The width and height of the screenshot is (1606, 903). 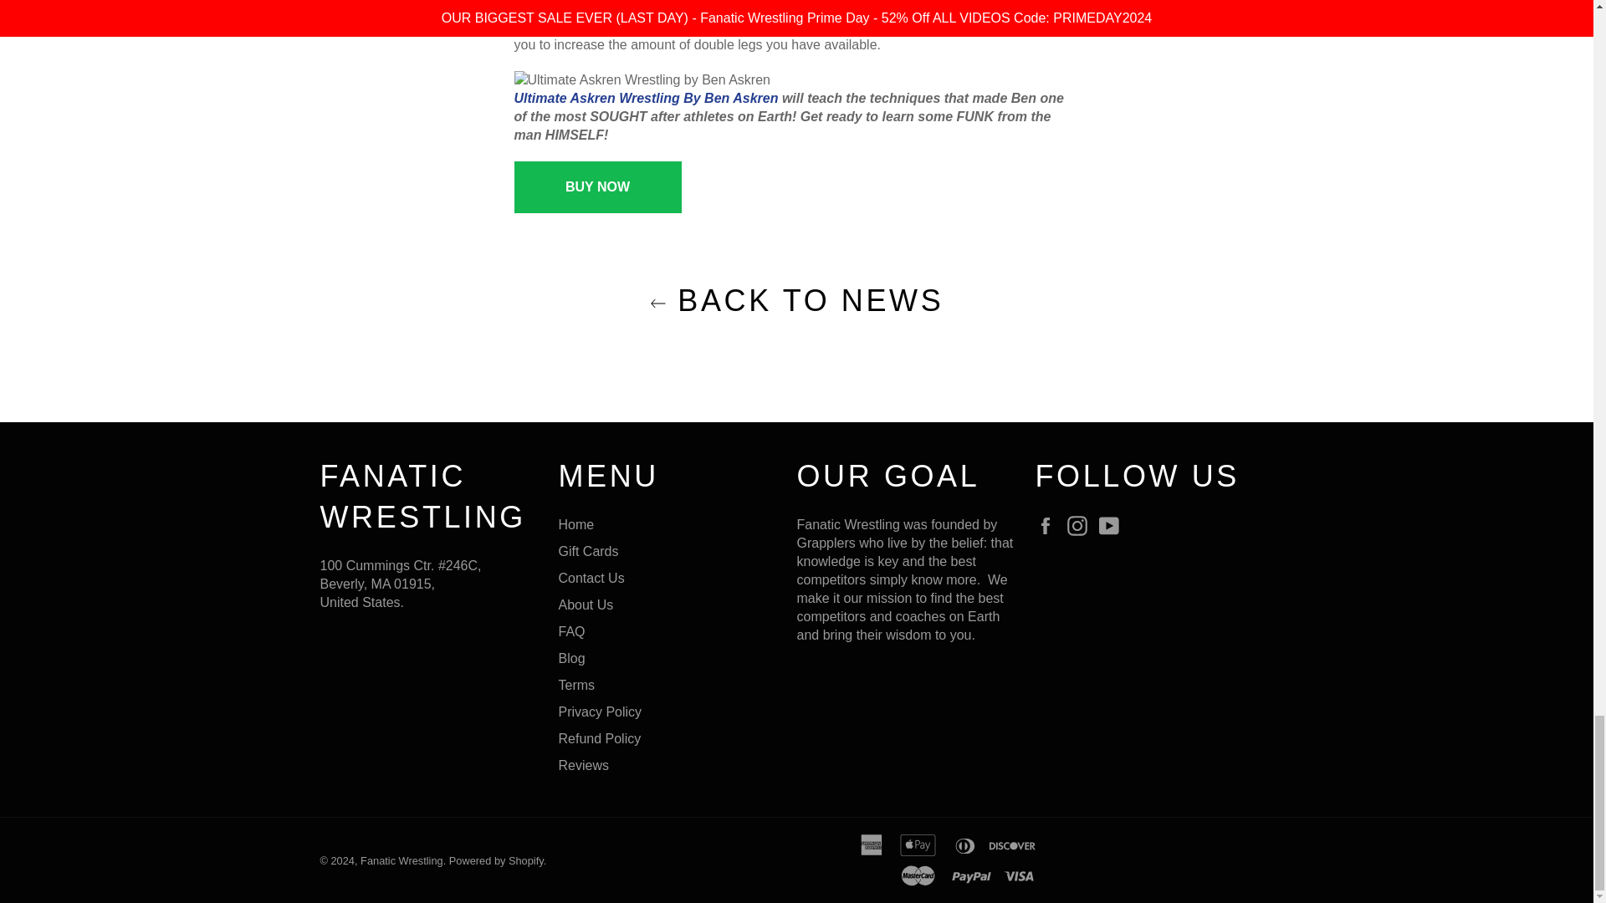 What do you see at coordinates (1049, 525) in the screenshot?
I see `Fanatic Wrestling on Facebook` at bounding box center [1049, 525].